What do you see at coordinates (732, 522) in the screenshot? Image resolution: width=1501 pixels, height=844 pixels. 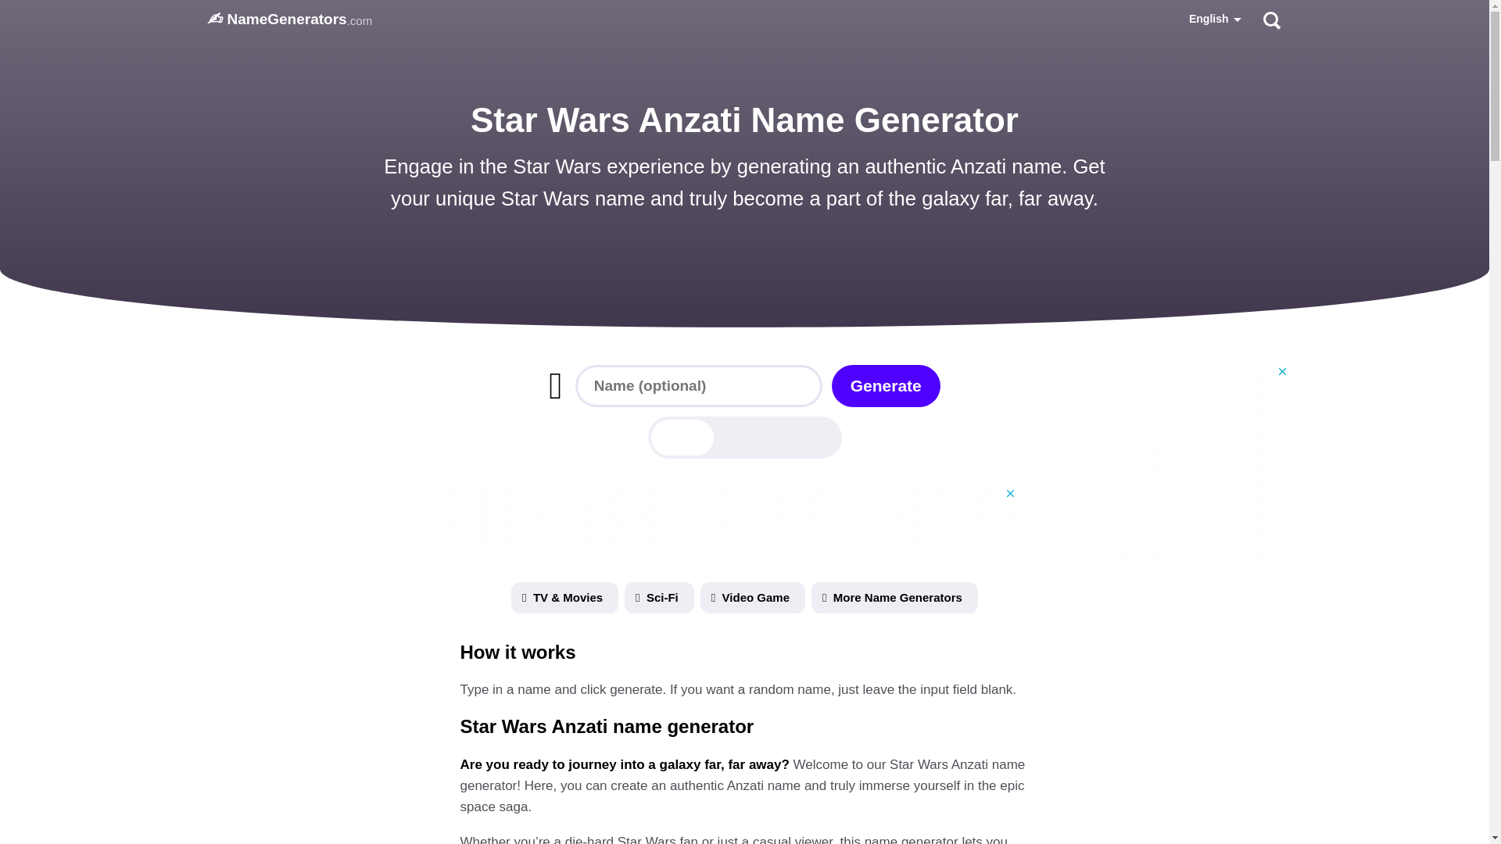 I see `3rd party ad content` at bounding box center [732, 522].